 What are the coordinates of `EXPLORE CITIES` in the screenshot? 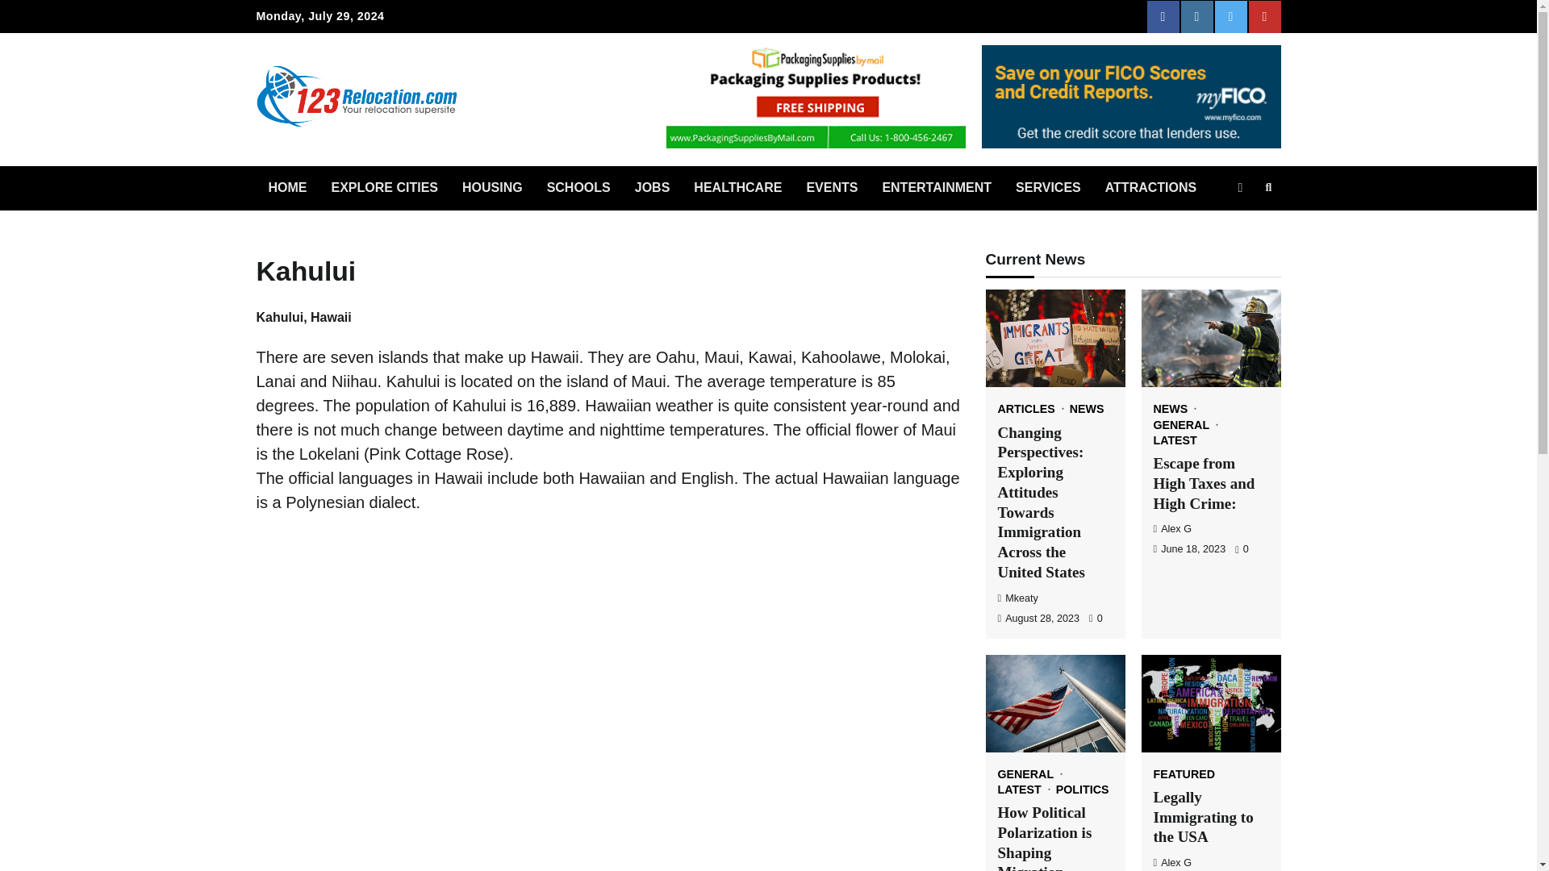 It's located at (384, 188).